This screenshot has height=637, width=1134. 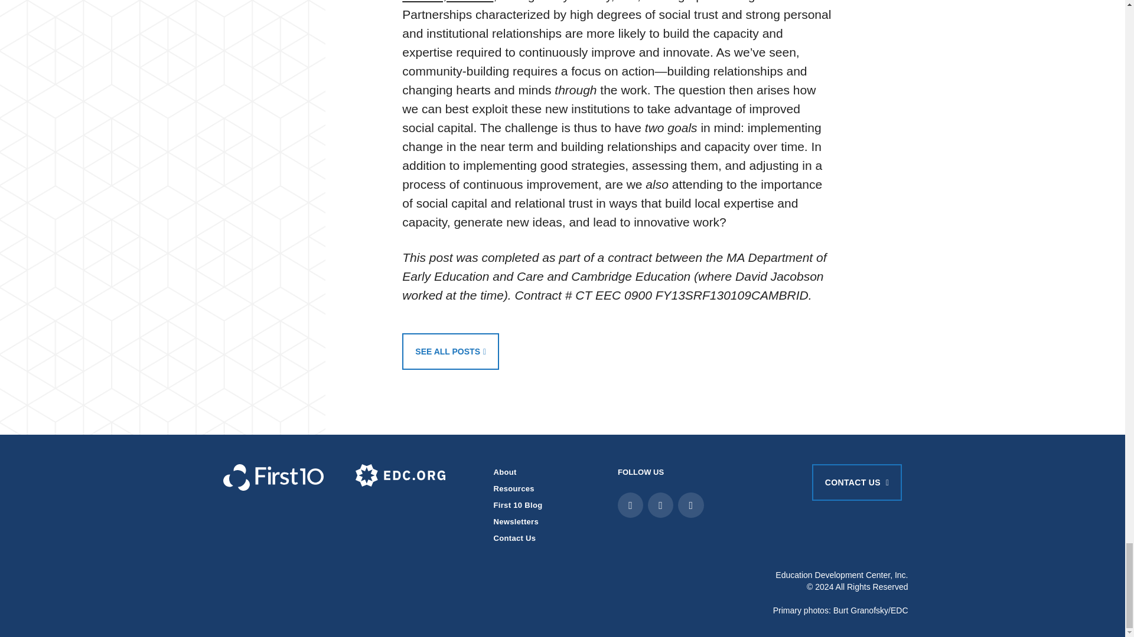 I want to click on SEE ALL POSTS, so click(x=450, y=352).